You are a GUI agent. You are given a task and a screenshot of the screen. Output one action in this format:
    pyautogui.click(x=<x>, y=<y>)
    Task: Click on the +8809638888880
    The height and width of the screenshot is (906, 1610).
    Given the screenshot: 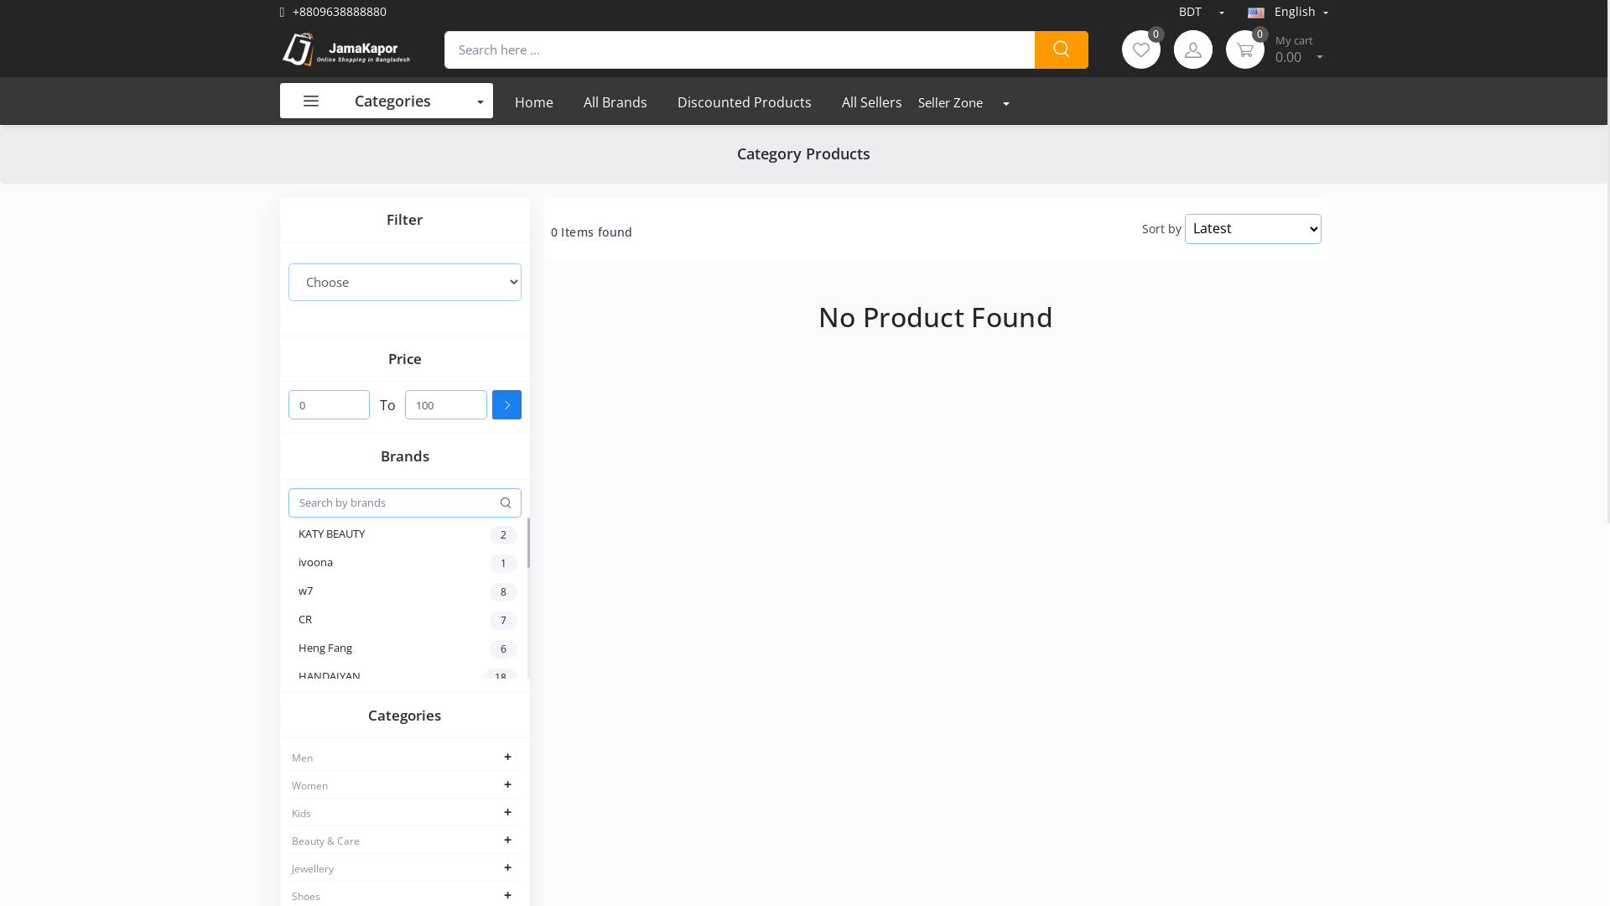 What is the action you would take?
    pyautogui.click(x=334, y=12)
    